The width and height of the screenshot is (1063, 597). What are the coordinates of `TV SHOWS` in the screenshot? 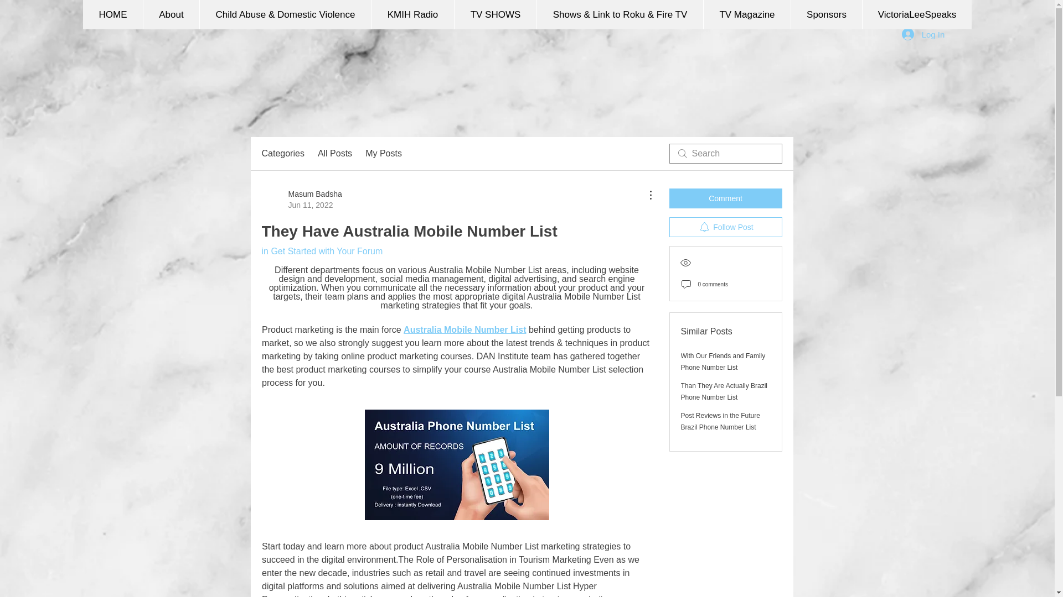 It's located at (495, 14).